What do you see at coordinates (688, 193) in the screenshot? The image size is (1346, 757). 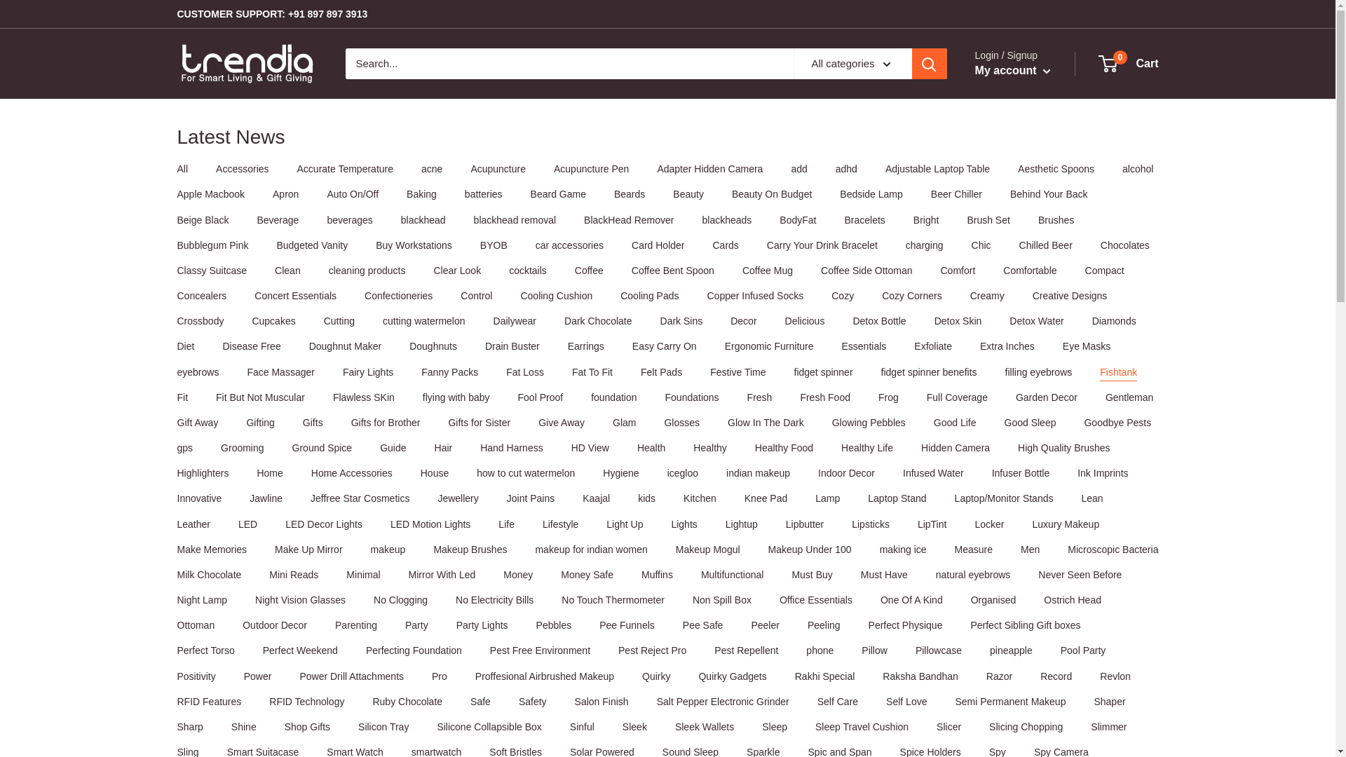 I see `Beauty` at bounding box center [688, 193].